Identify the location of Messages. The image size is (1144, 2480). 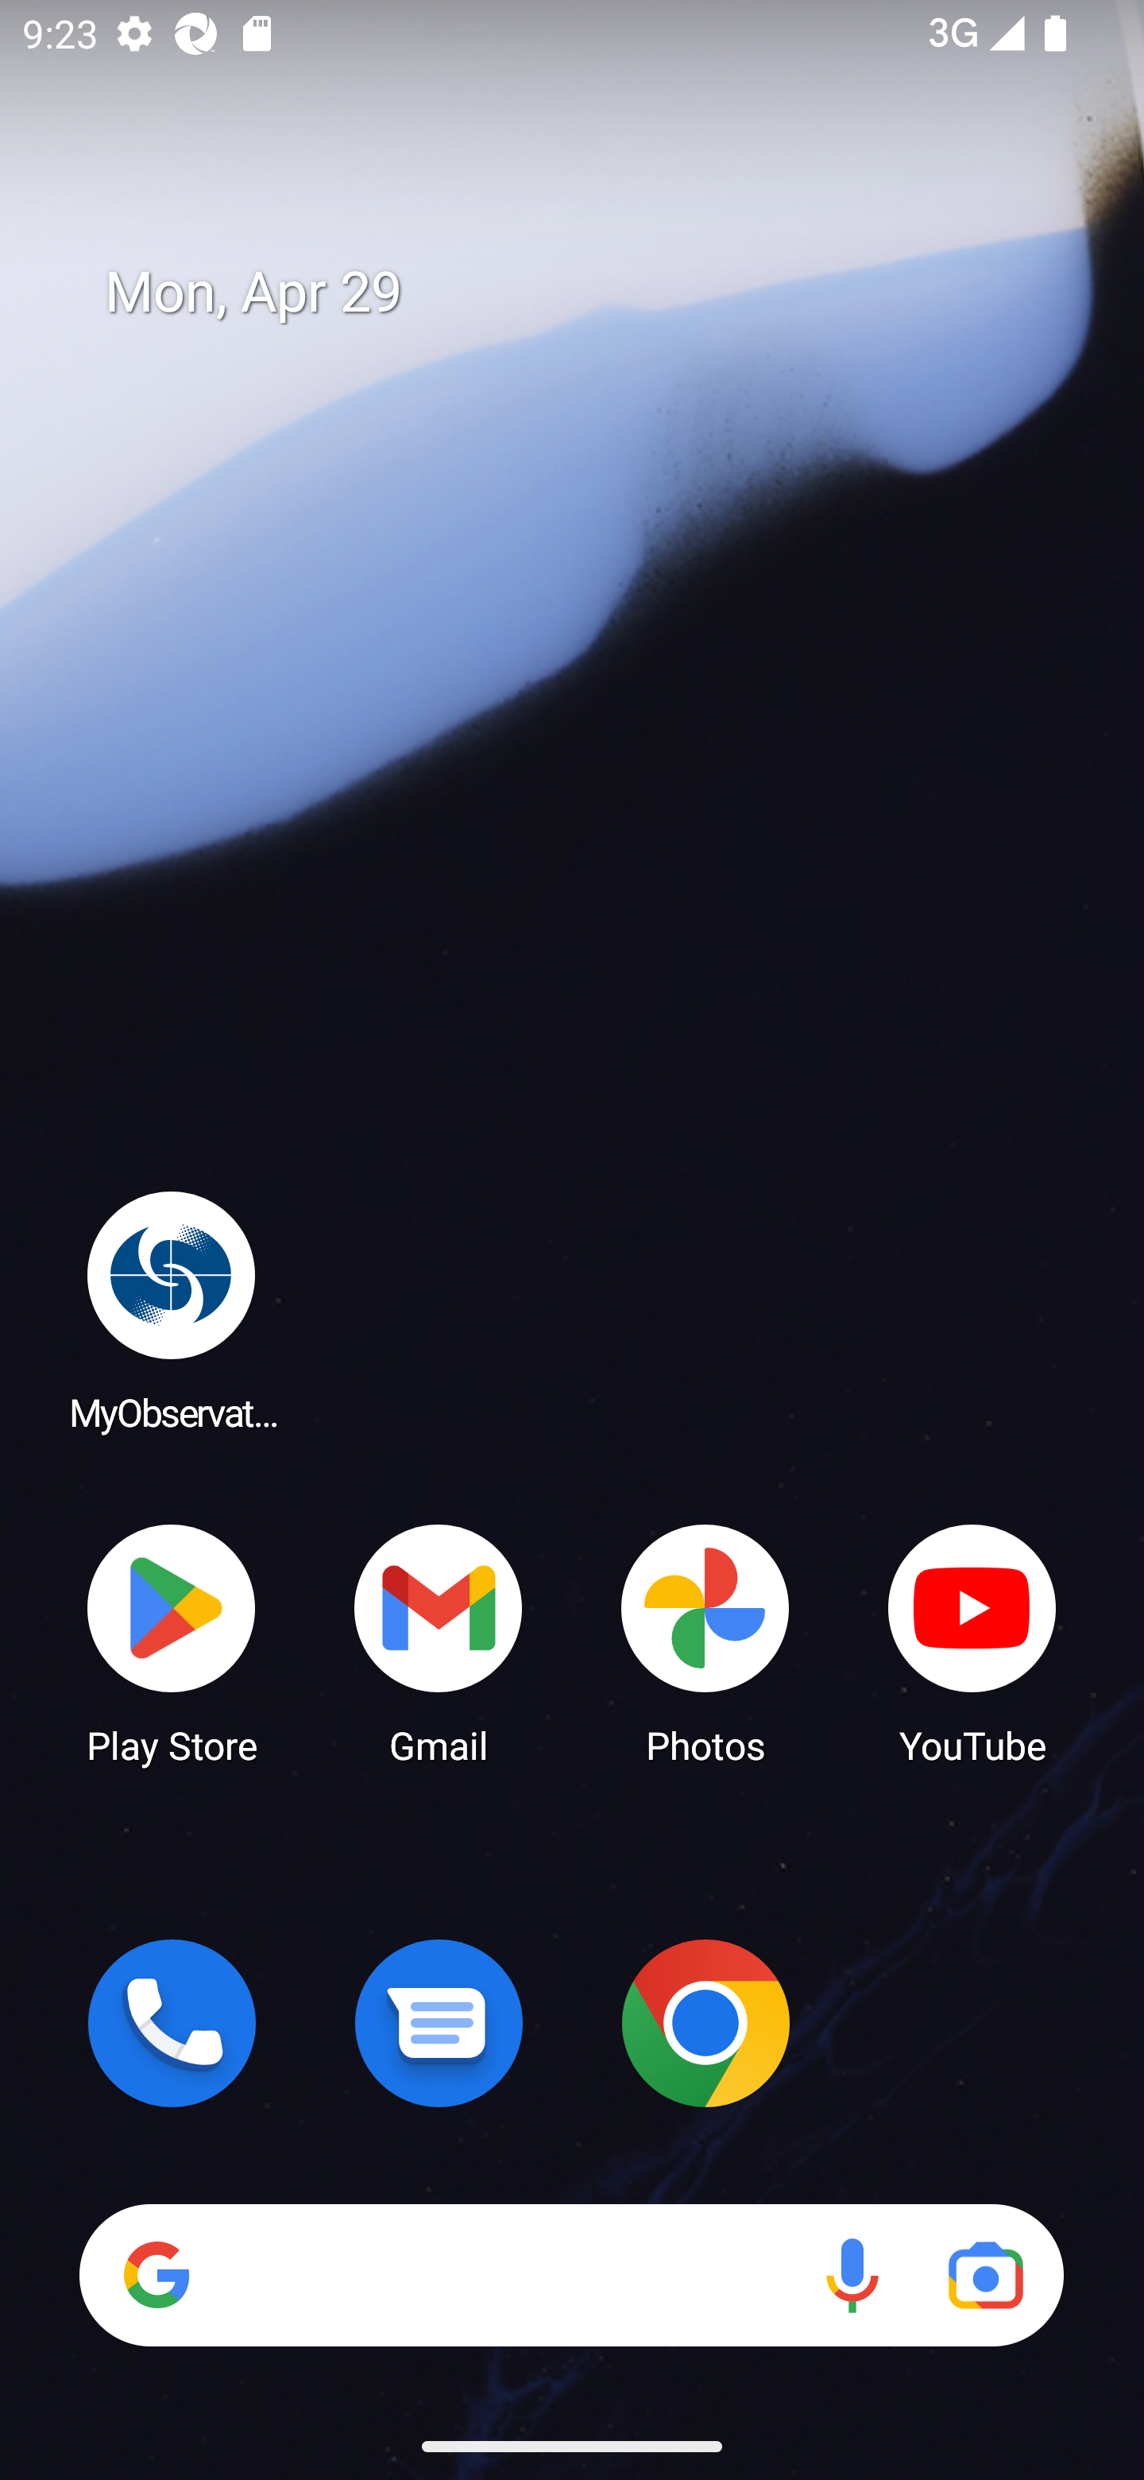
(439, 2023).